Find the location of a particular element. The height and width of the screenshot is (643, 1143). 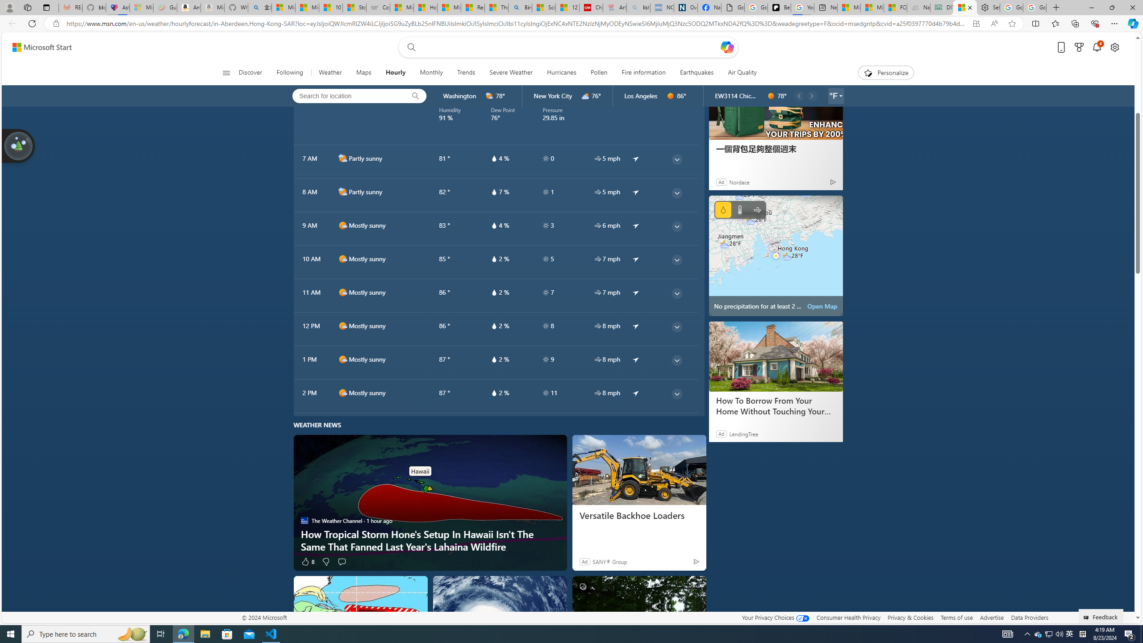

Terms of use is located at coordinates (956, 617).